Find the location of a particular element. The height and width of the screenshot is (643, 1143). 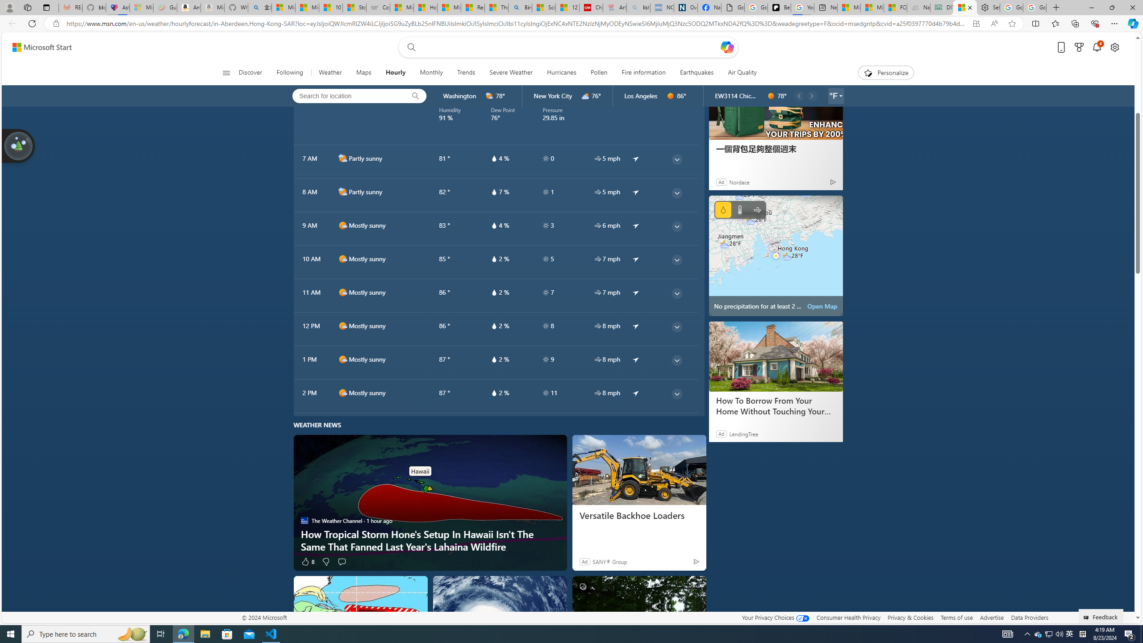

Terms of use is located at coordinates (956, 617).